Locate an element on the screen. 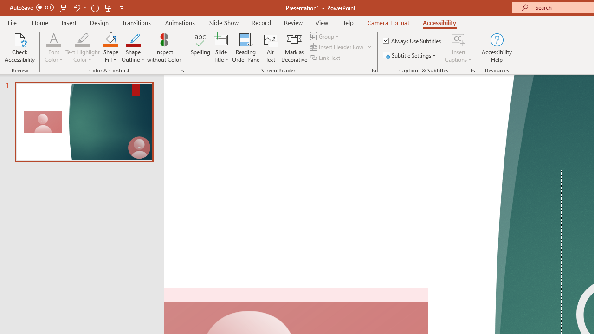  Link Text is located at coordinates (326, 58).